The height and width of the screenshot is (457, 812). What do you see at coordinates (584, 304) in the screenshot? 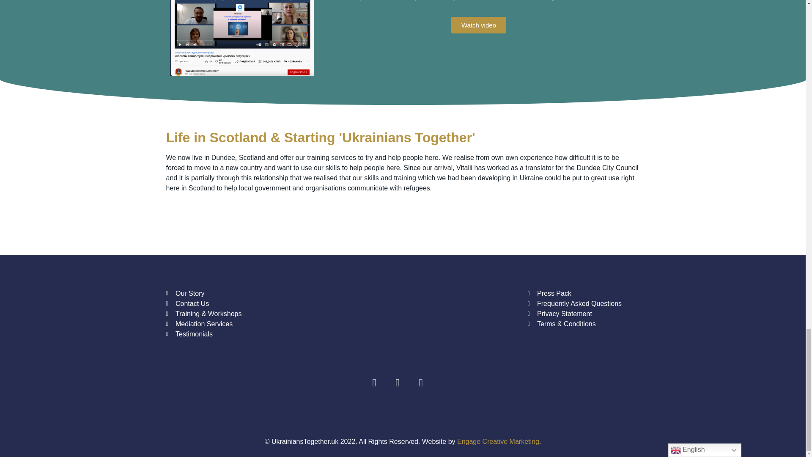
I see `Frequently Asked Questions` at bounding box center [584, 304].